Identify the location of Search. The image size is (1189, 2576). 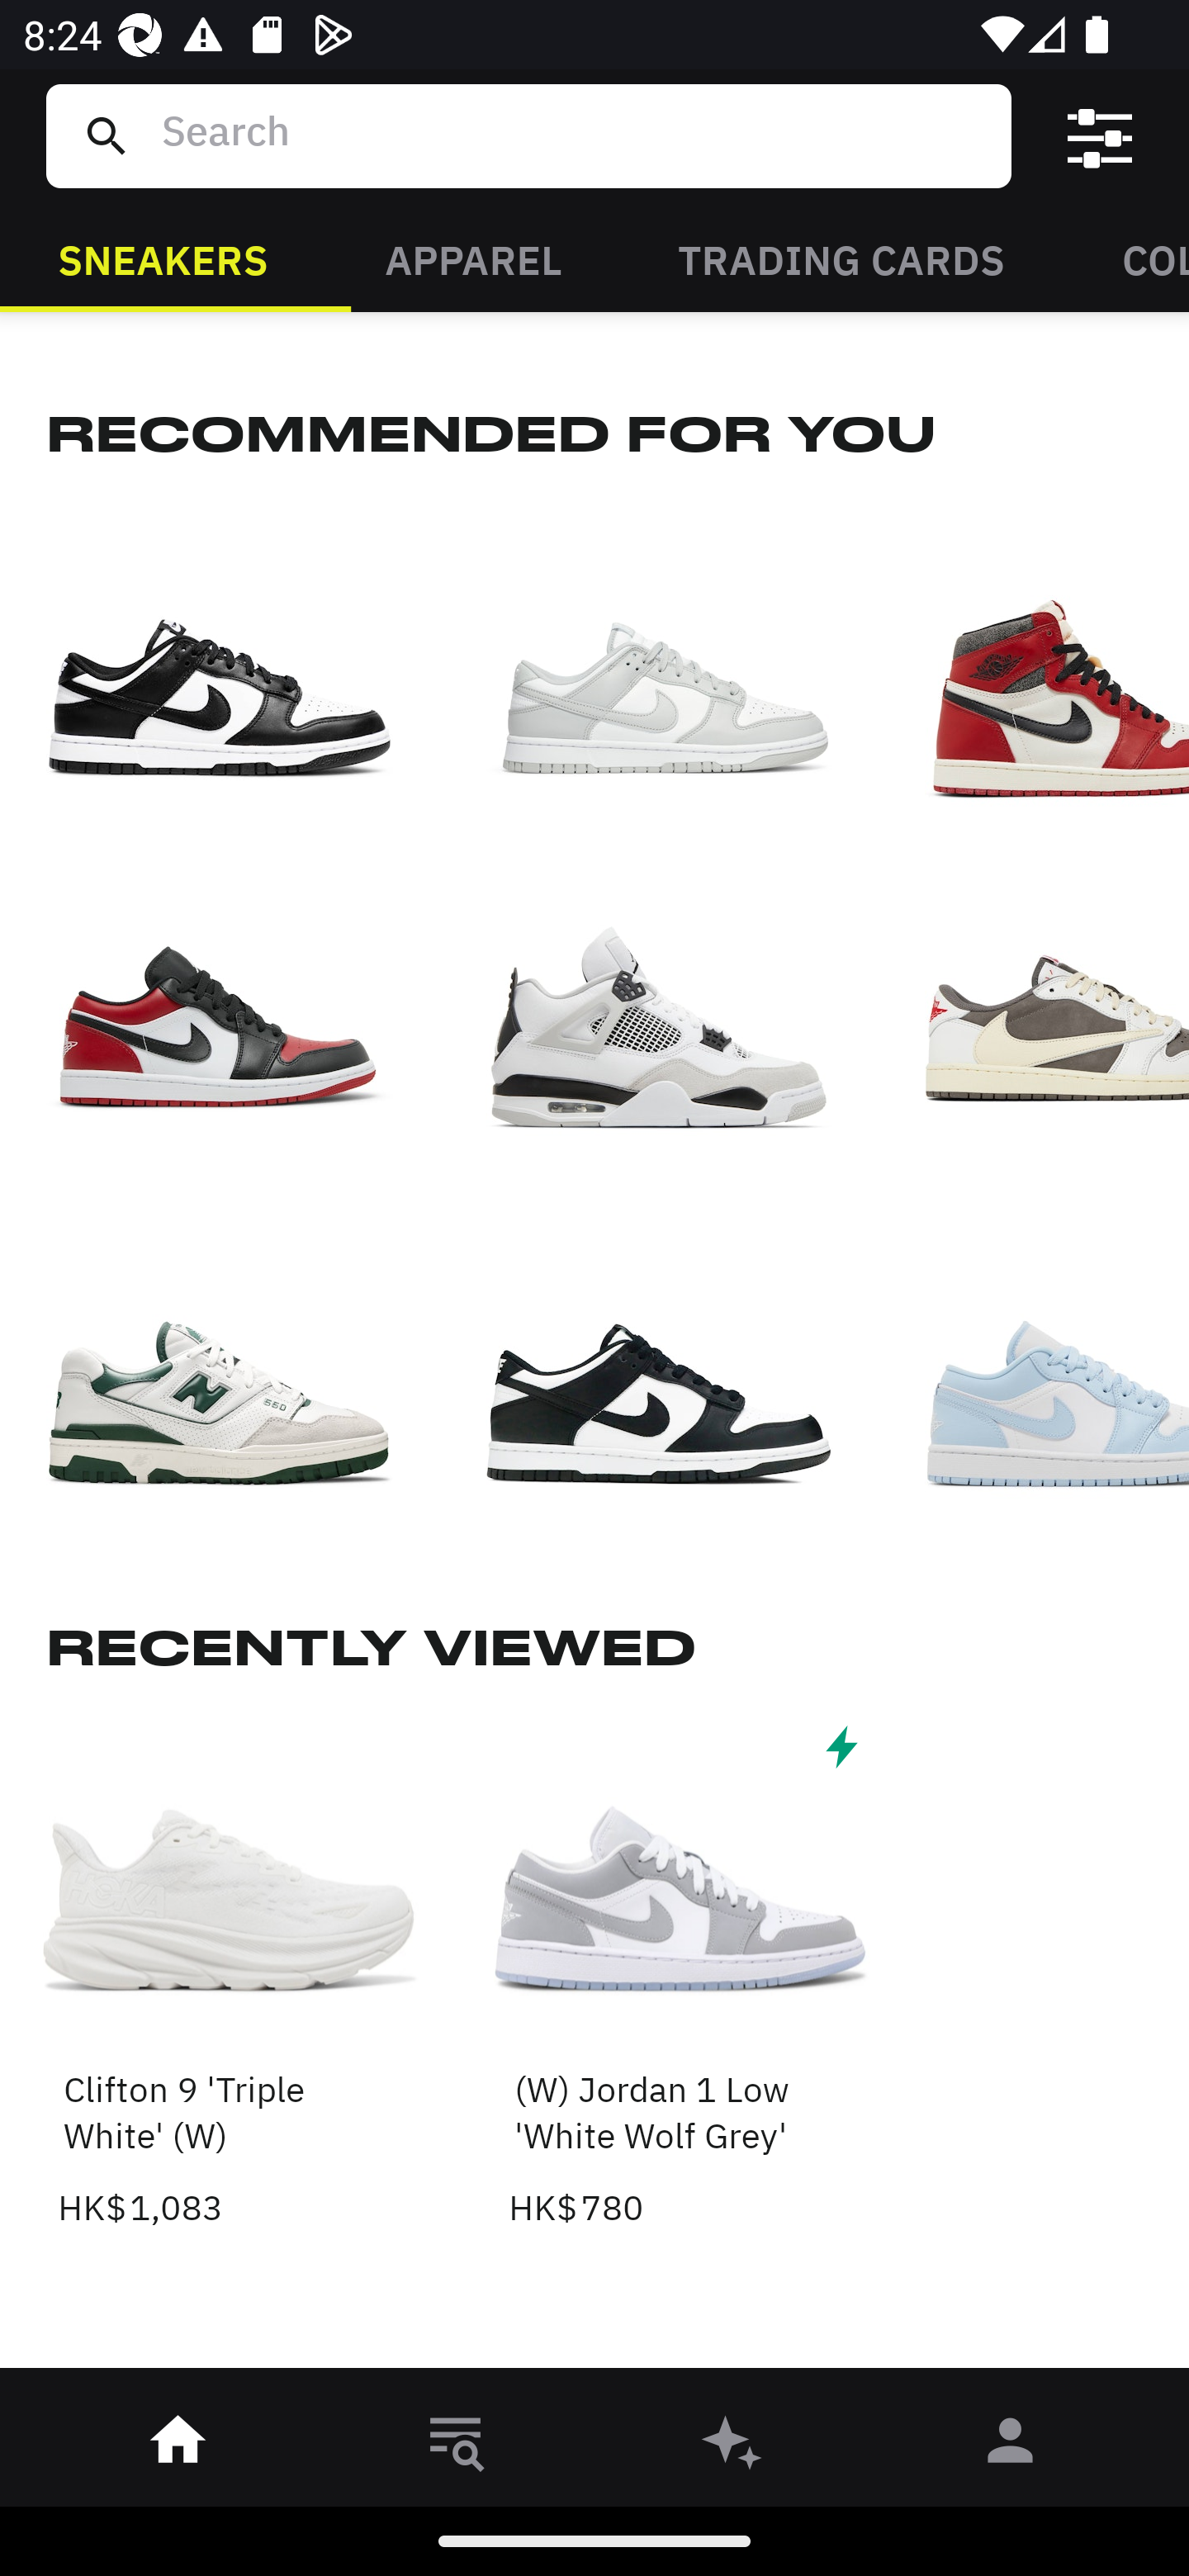
(574, 135).